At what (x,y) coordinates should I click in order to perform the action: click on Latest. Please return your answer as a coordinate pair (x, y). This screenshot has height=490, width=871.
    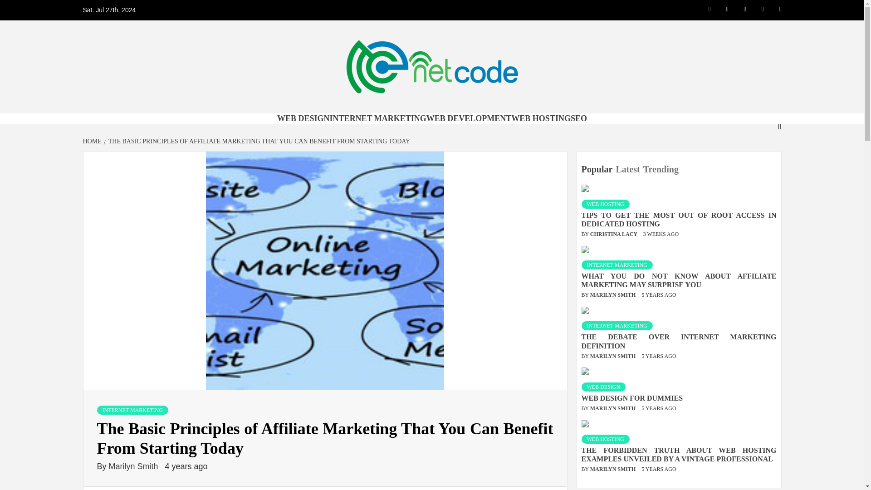
    Looking at the image, I should click on (629, 169).